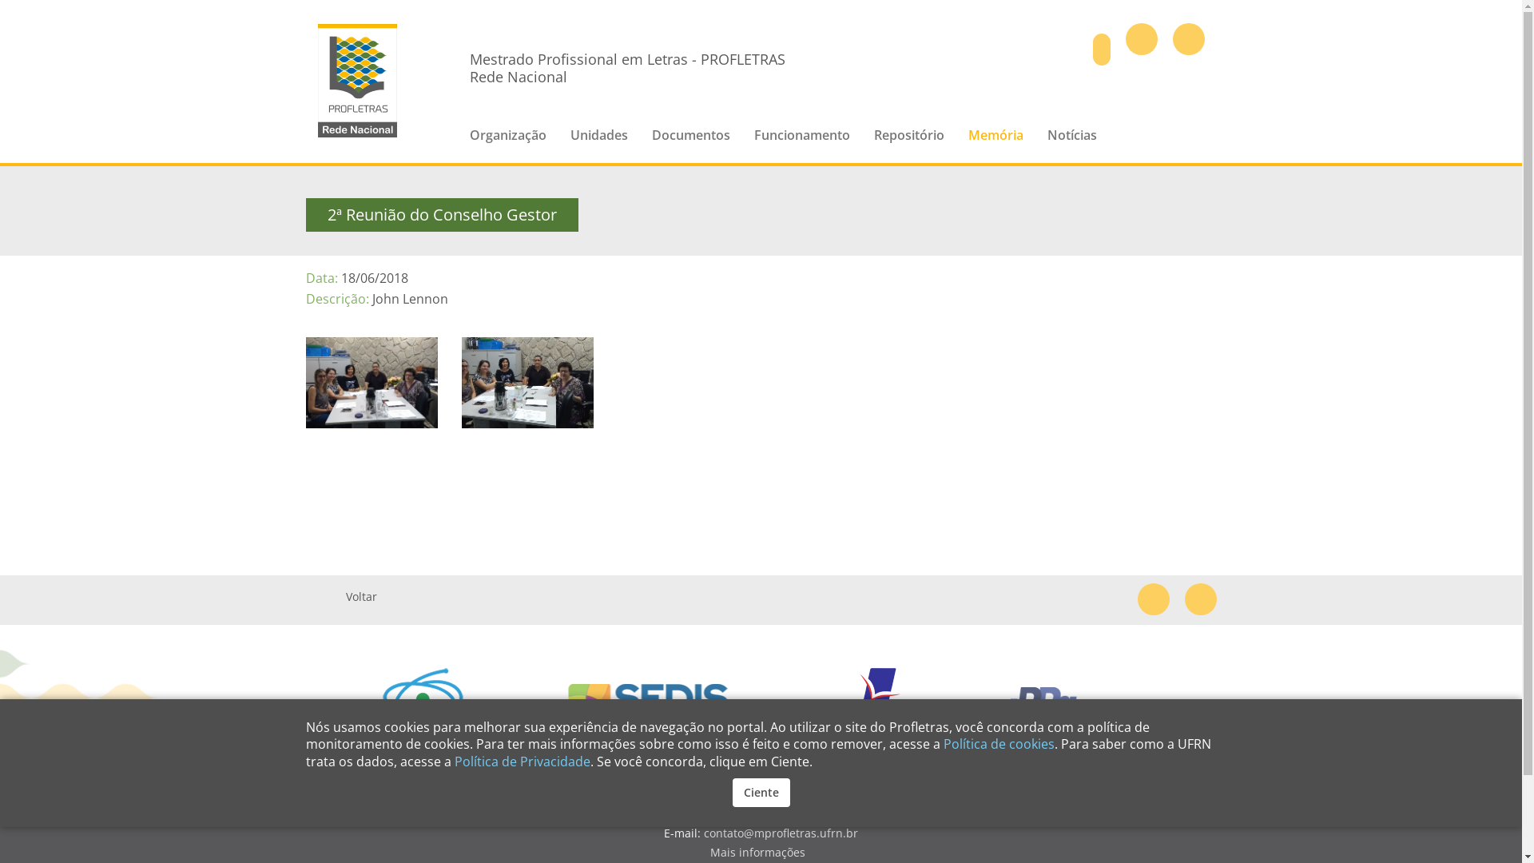 Image resolution: width=1534 pixels, height=863 pixels. Describe the element at coordinates (781, 833) in the screenshot. I see `contato@mprofletras.ufrn.br` at that location.